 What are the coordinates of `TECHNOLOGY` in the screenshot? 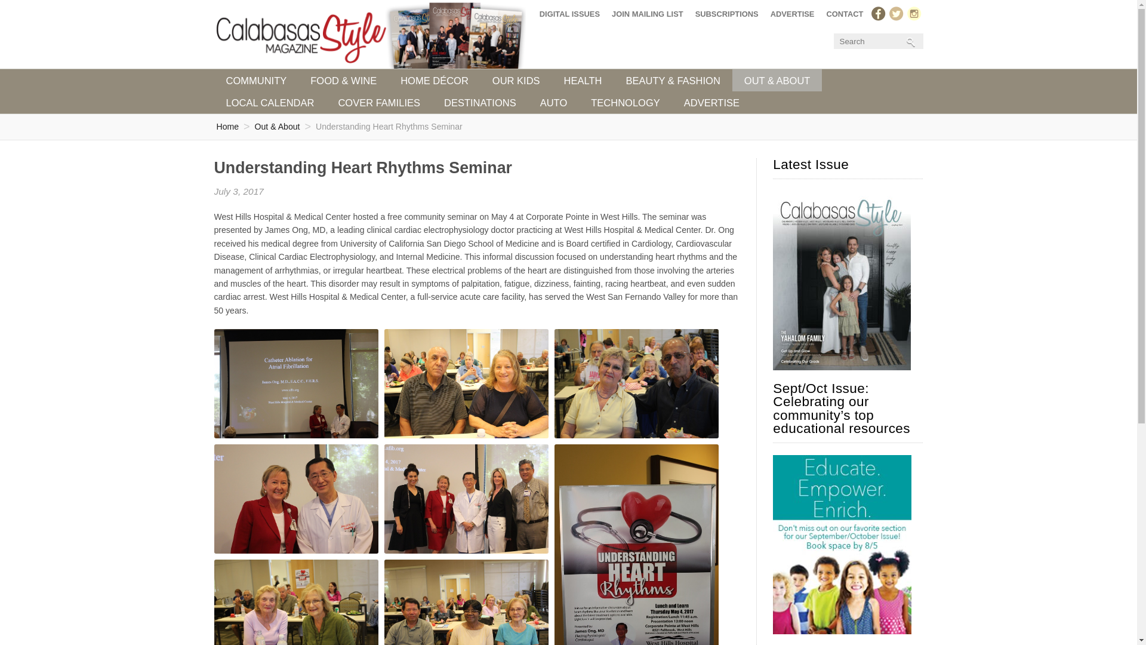 It's located at (625, 103).